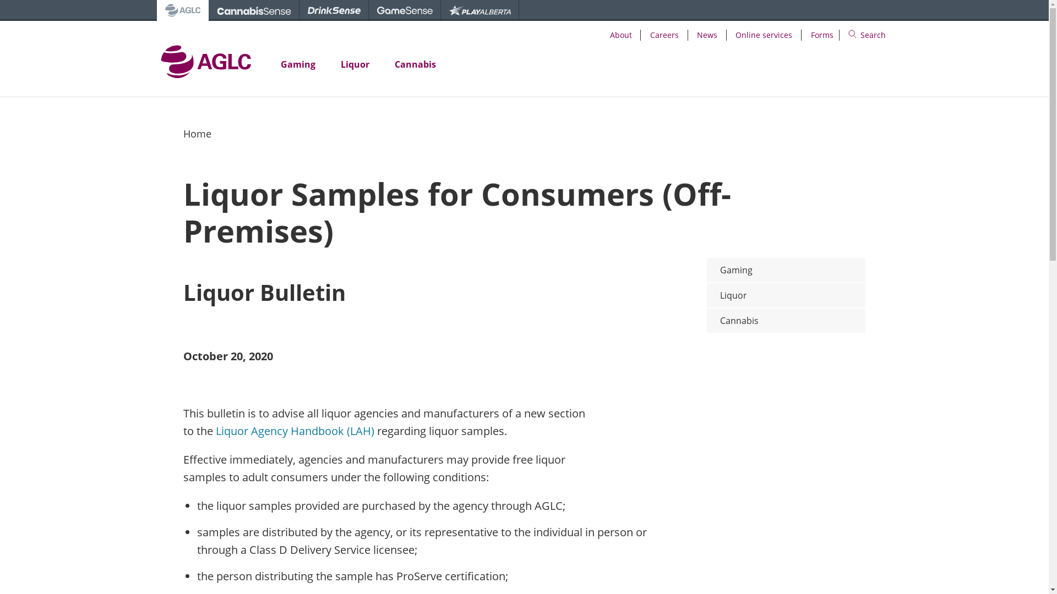  What do you see at coordinates (786, 295) in the screenshot?
I see `Liquor` at bounding box center [786, 295].